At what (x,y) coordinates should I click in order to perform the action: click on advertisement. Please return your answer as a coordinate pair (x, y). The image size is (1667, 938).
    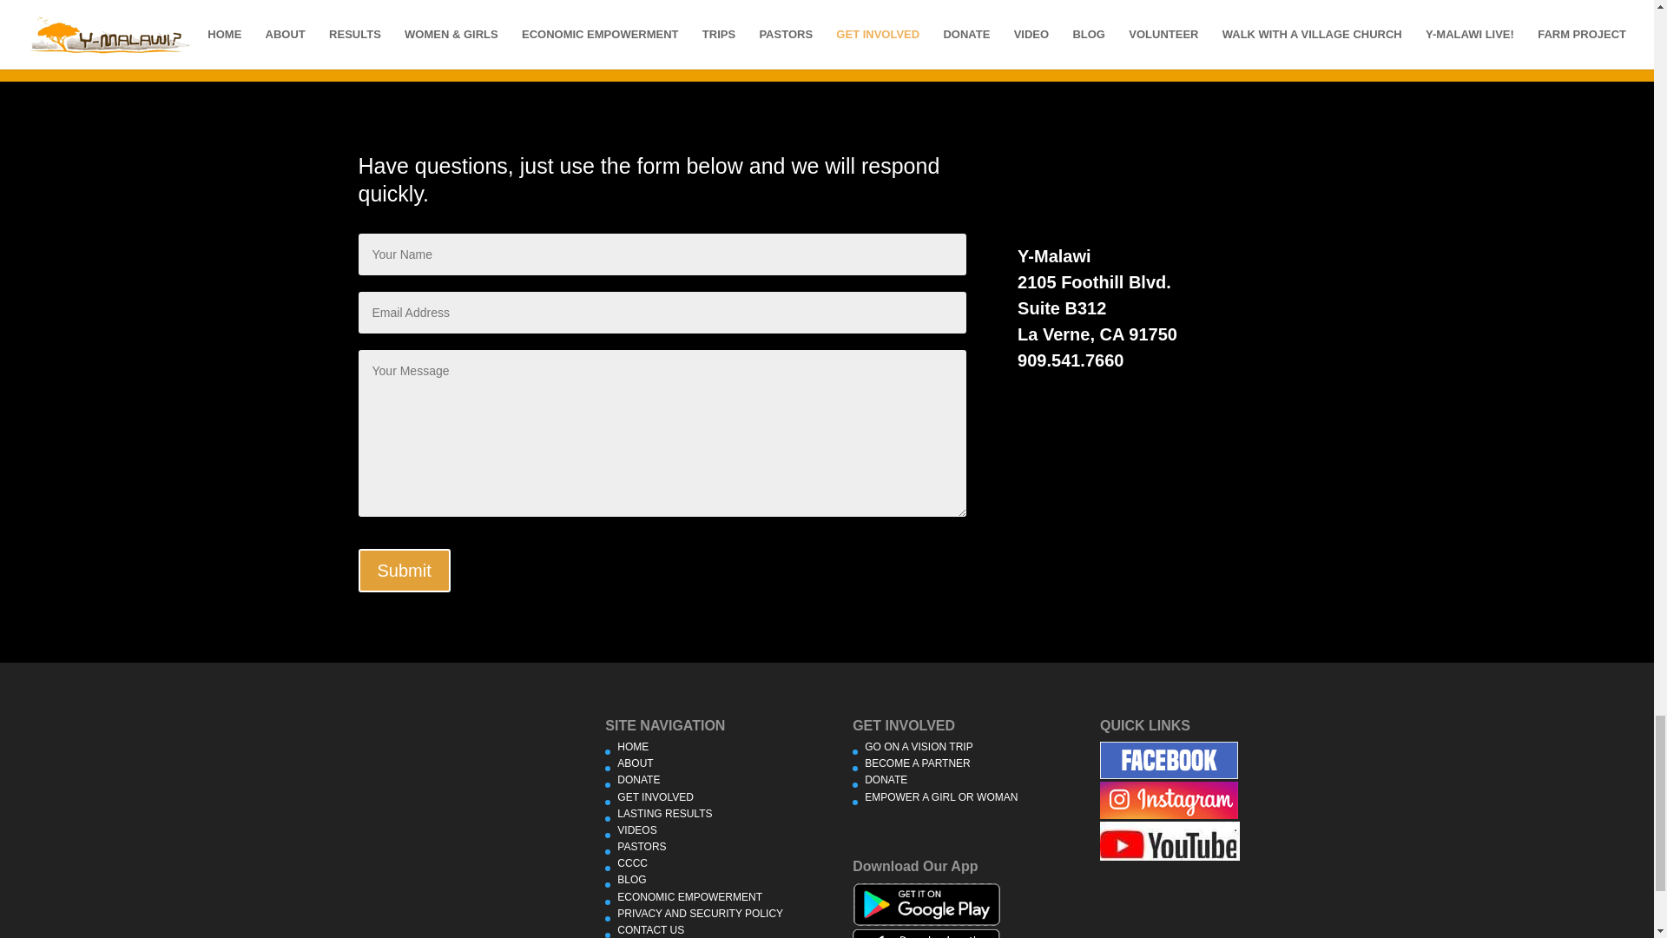
    Looking at the image, I should click on (1169, 799).